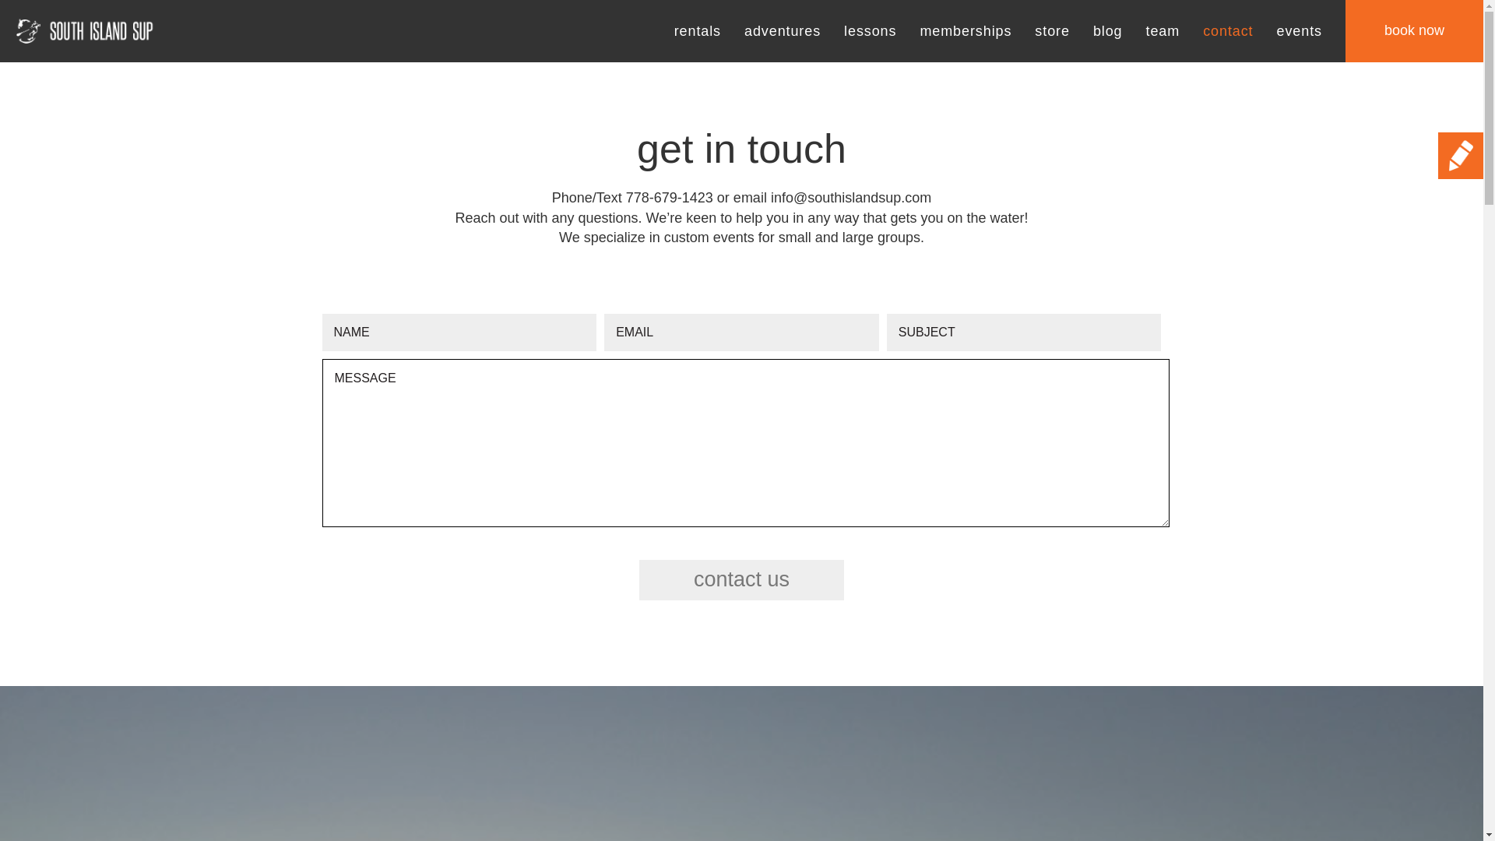 The height and width of the screenshot is (841, 1495). I want to click on adventures, so click(783, 31).